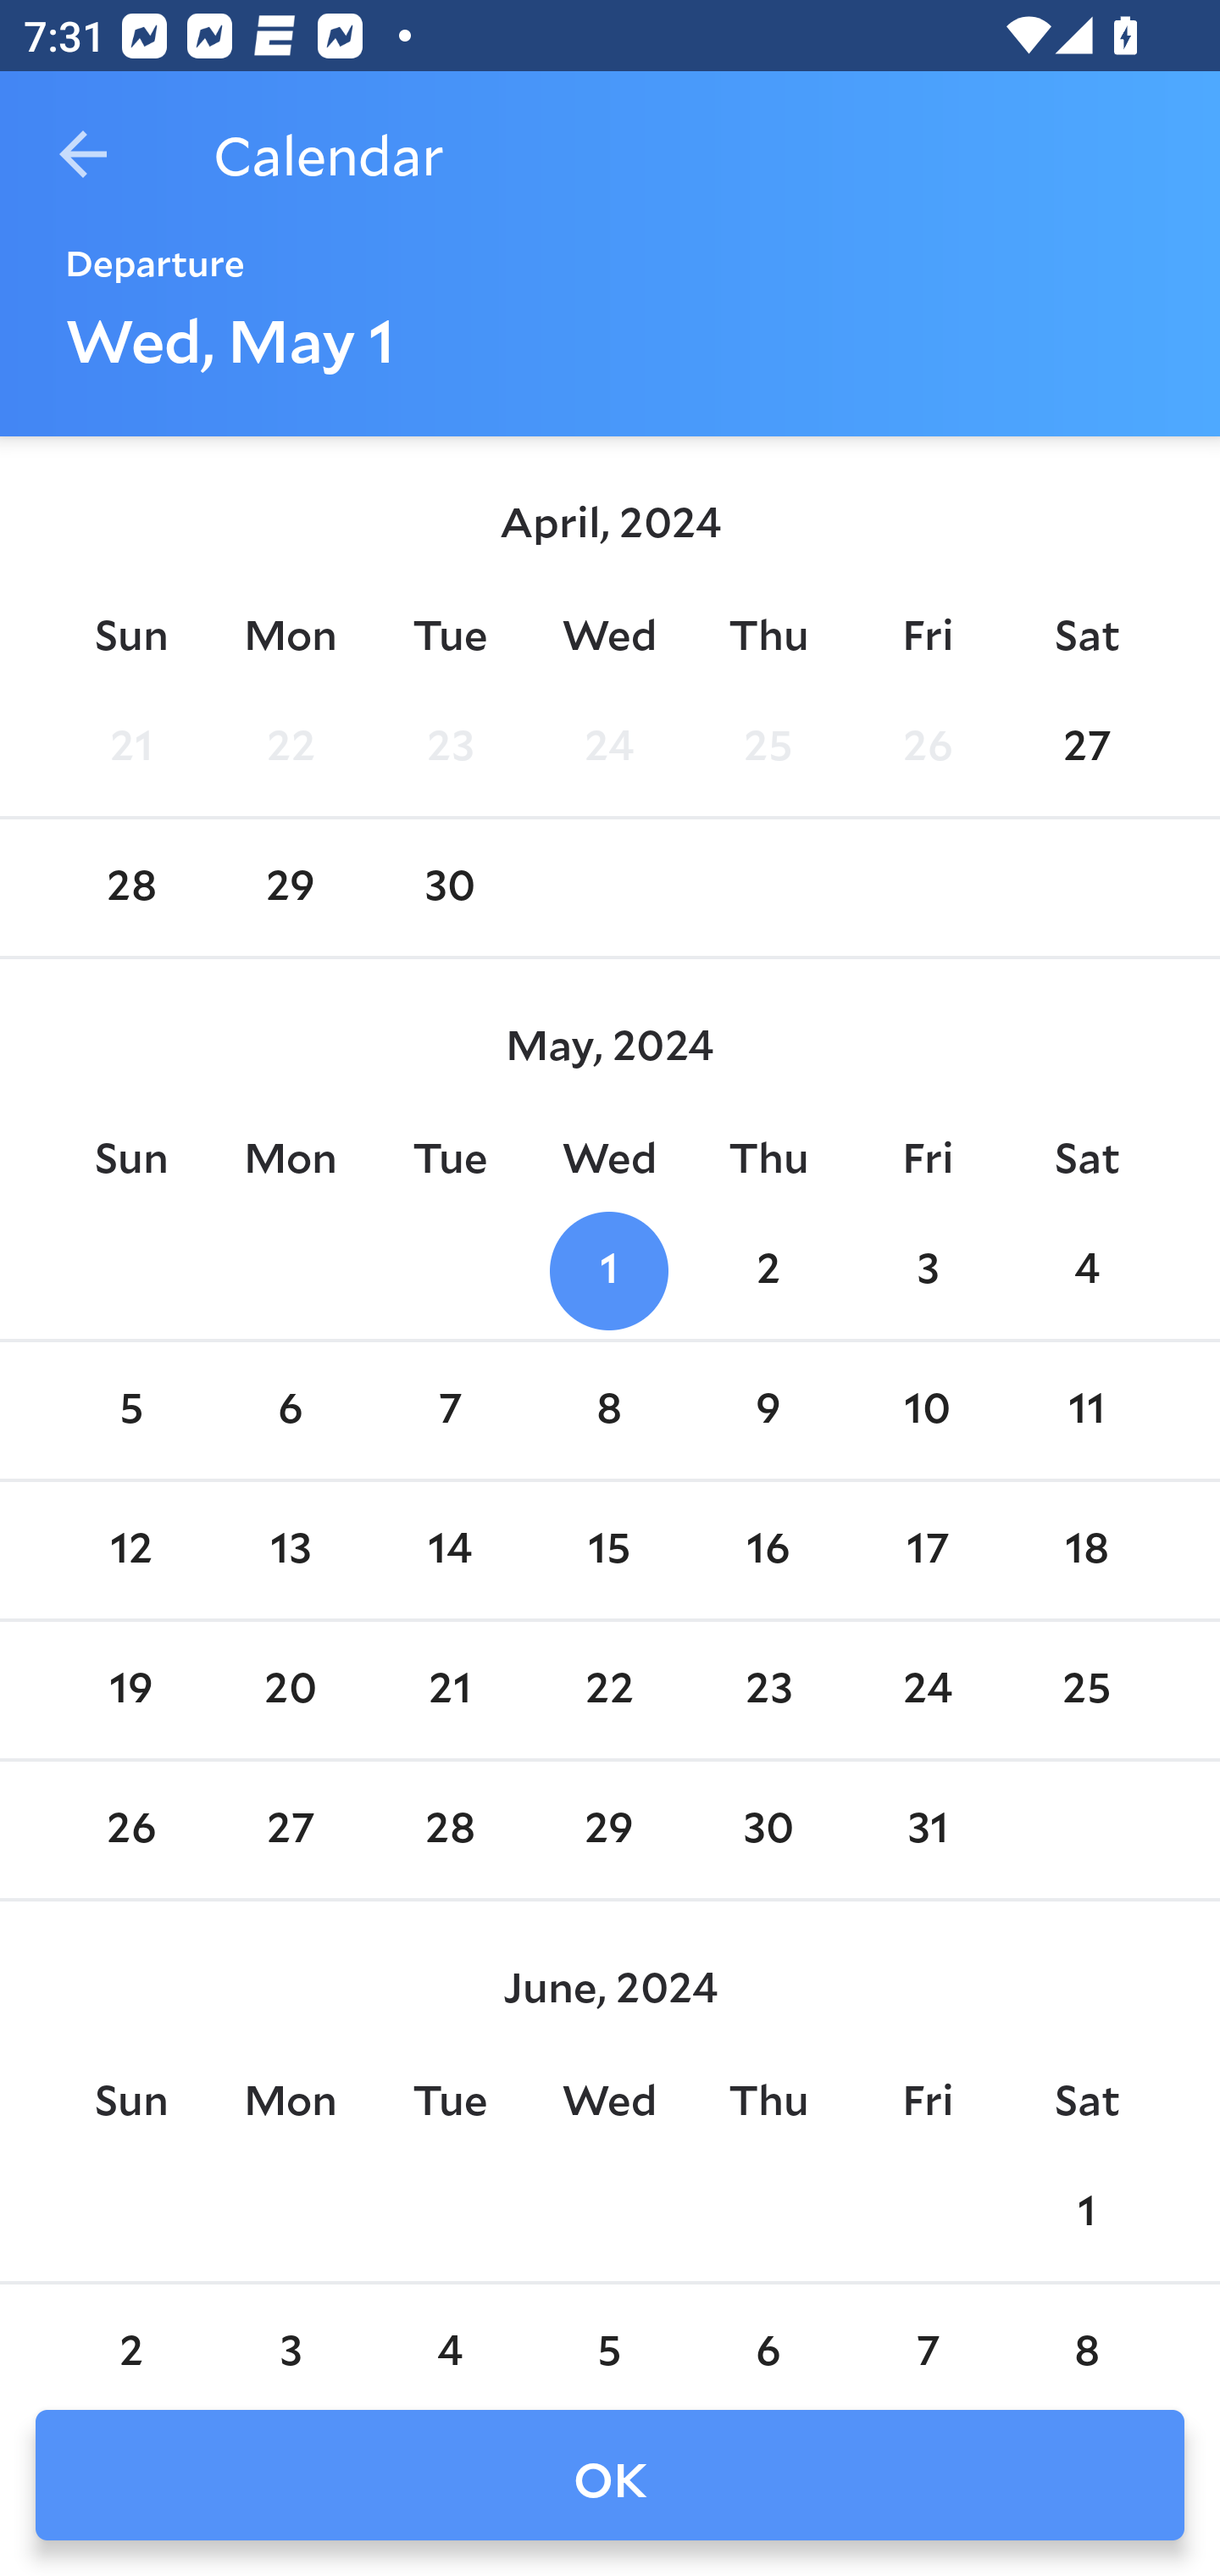 This screenshot has width=1220, height=2576. What do you see at coordinates (449, 2334) in the screenshot?
I see `4` at bounding box center [449, 2334].